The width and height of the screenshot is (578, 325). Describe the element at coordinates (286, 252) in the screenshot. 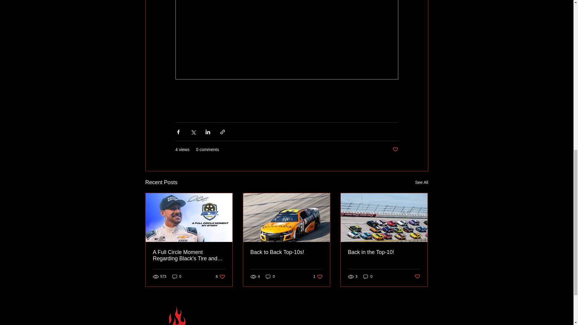

I see `Email Now` at that location.